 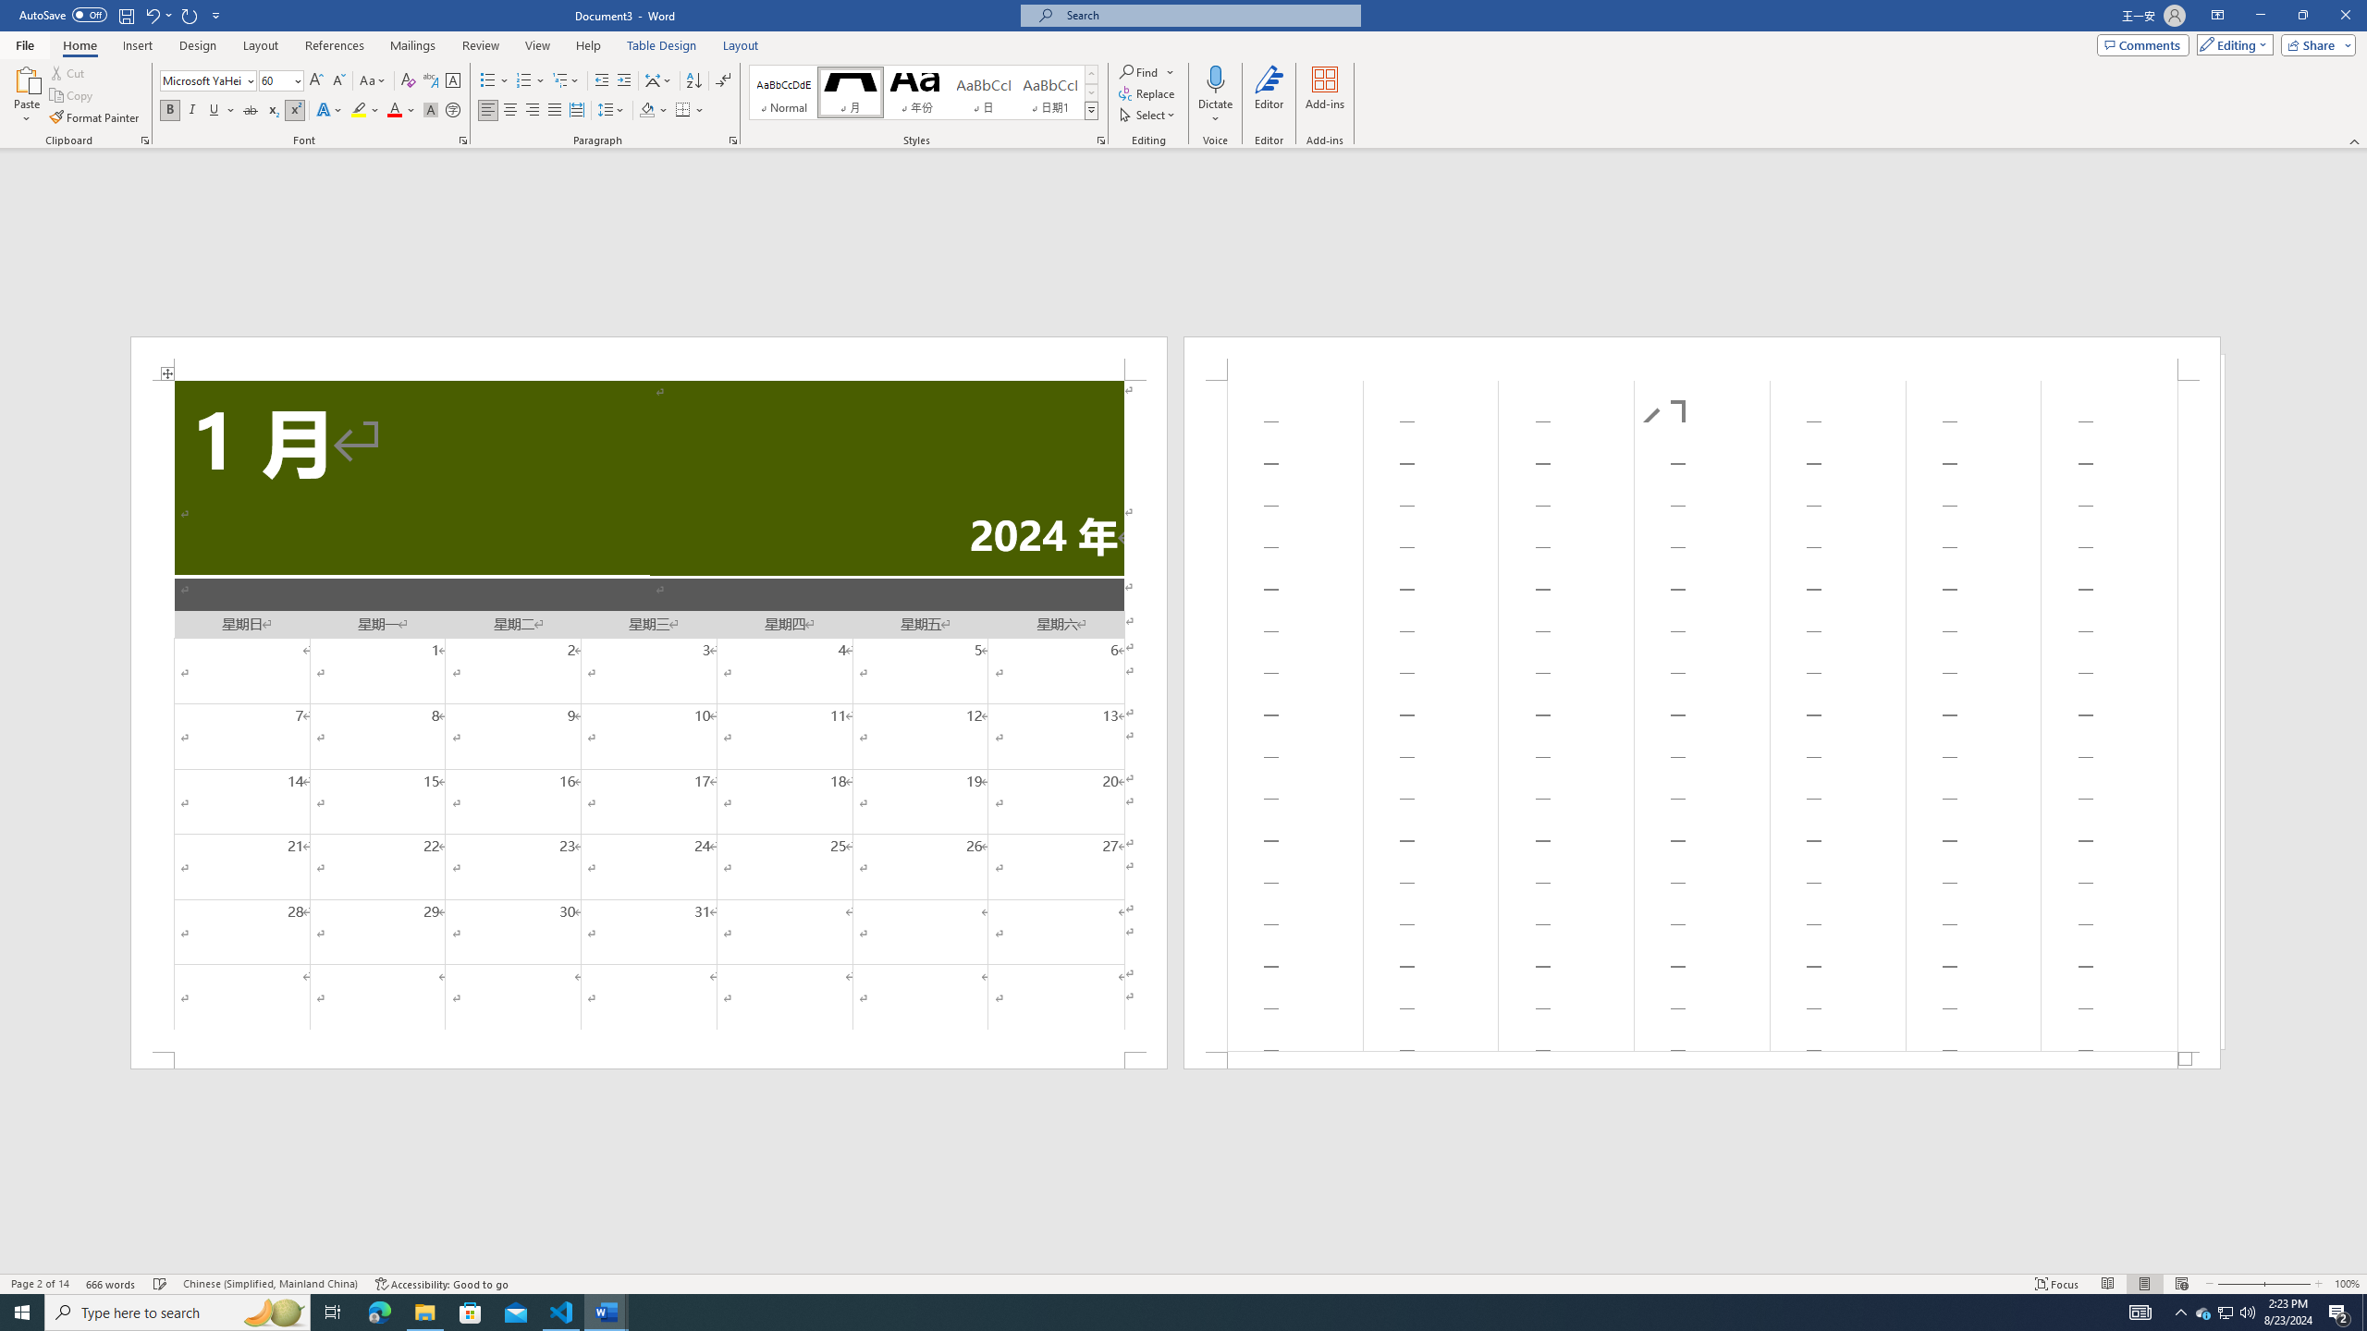 What do you see at coordinates (453, 81) in the screenshot?
I see `Character Border` at bounding box center [453, 81].